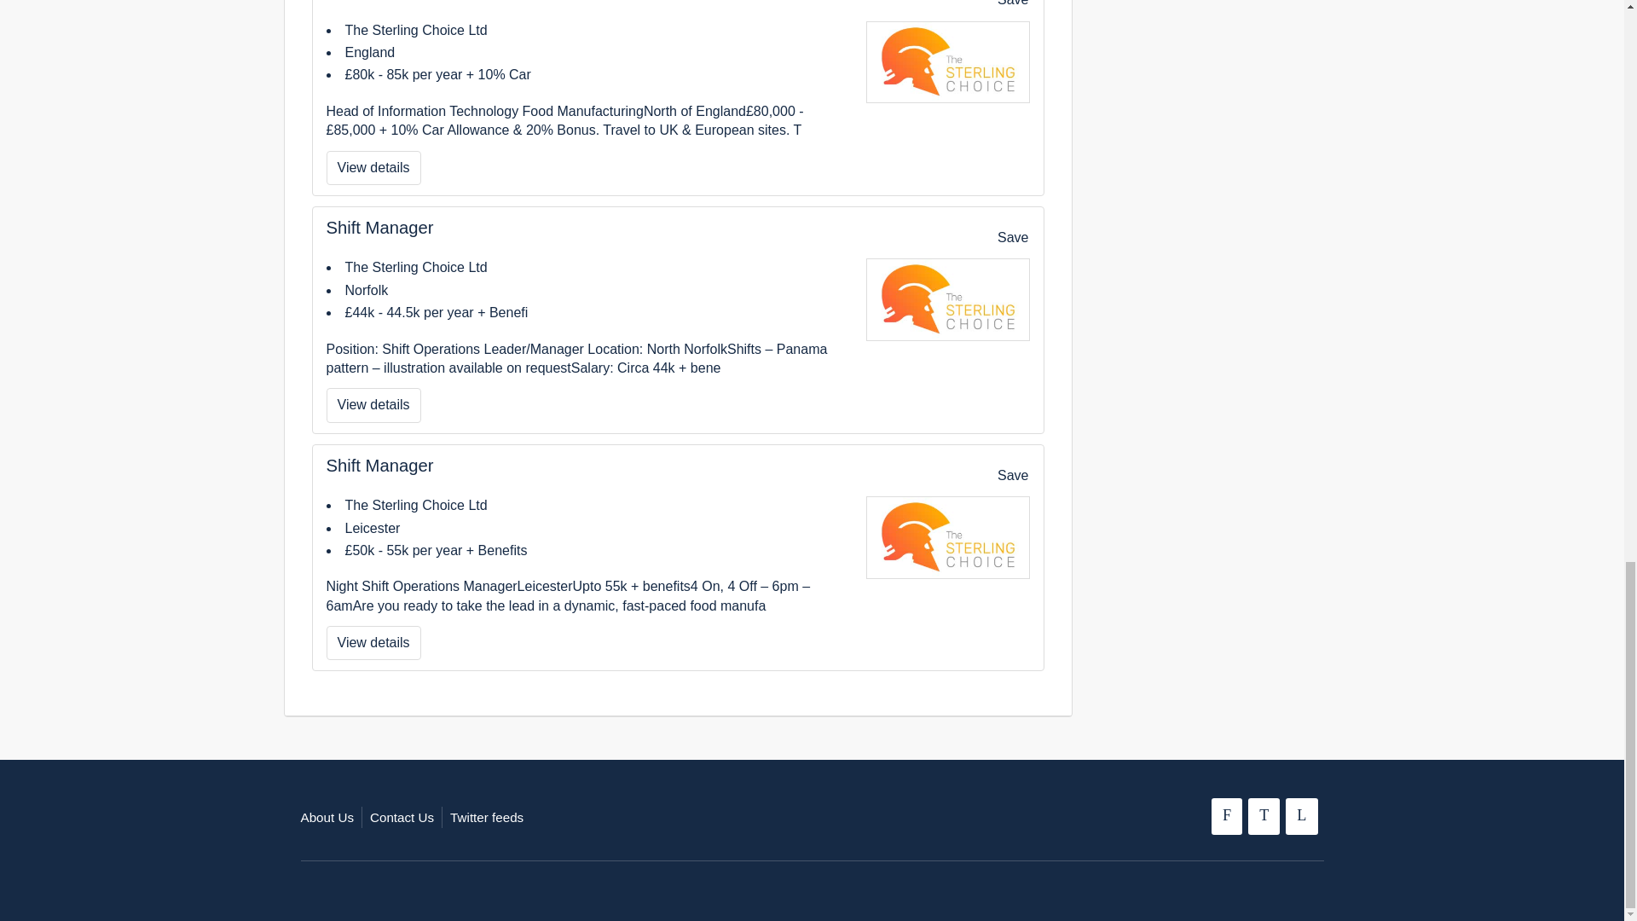  Describe the element at coordinates (379, 466) in the screenshot. I see `Click to add the job to your shortlist` at that location.